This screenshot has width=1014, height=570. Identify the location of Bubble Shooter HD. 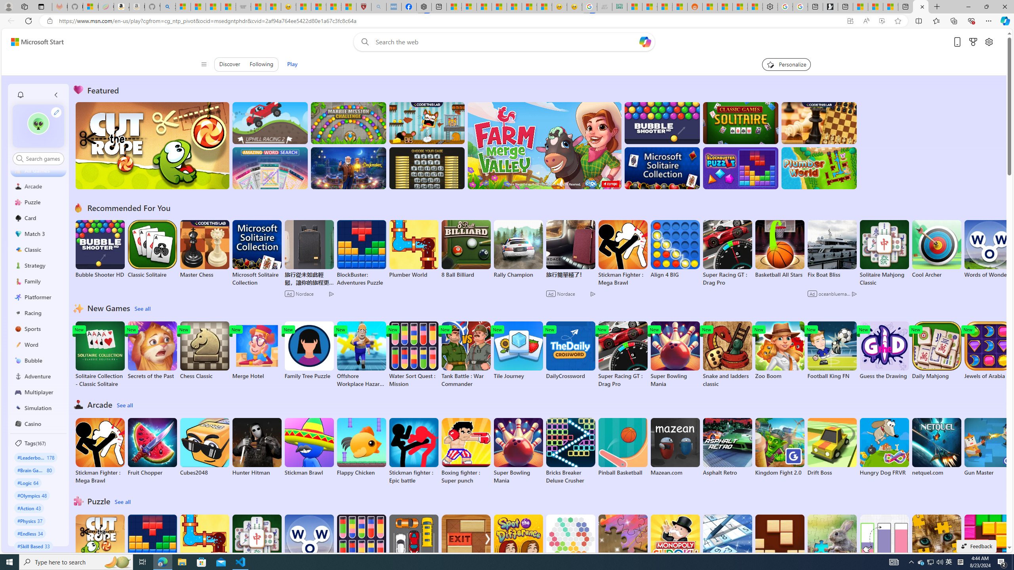
(100, 249).